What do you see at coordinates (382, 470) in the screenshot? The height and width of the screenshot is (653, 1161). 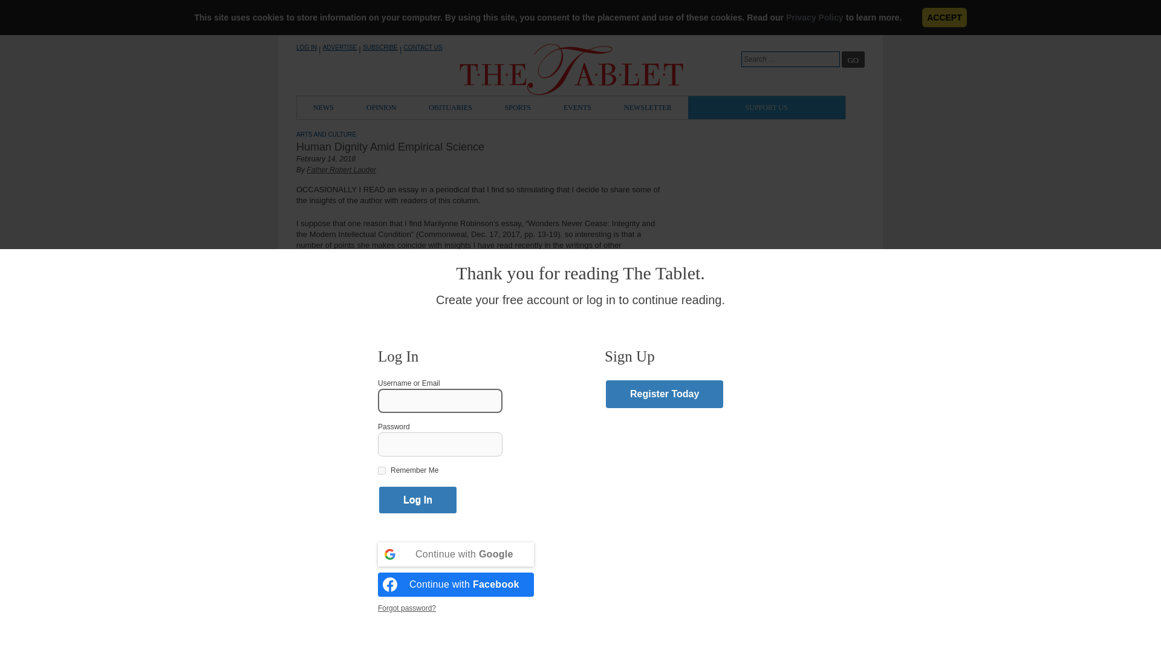 I see `forever` at bounding box center [382, 470].